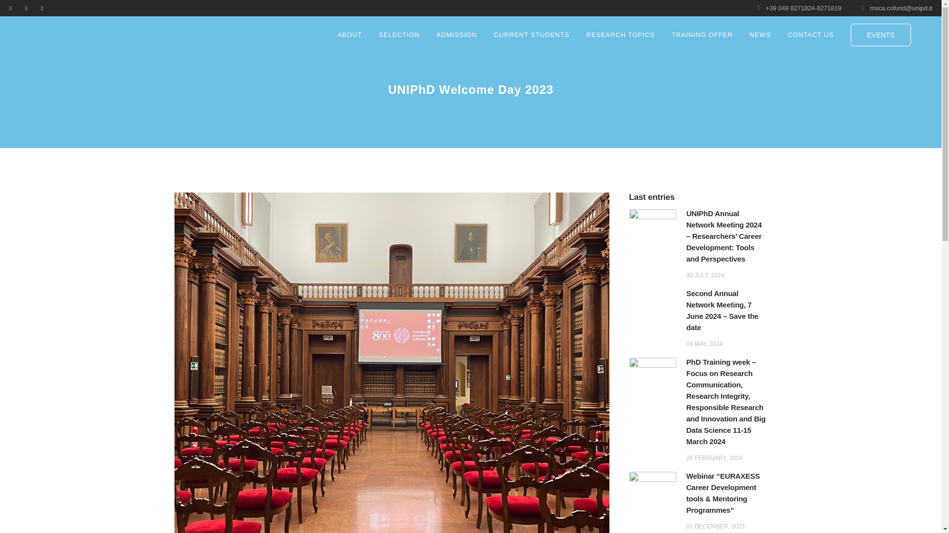 This screenshot has width=949, height=533. What do you see at coordinates (702, 35) in the screenshot?
I see `TRAINING OFFER` at bounding box center [702, 35].